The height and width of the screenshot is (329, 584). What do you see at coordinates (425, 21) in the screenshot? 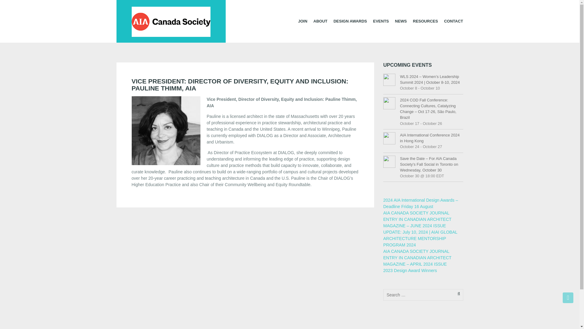
I see `RESOURCES` at bounding box center [425, 21].